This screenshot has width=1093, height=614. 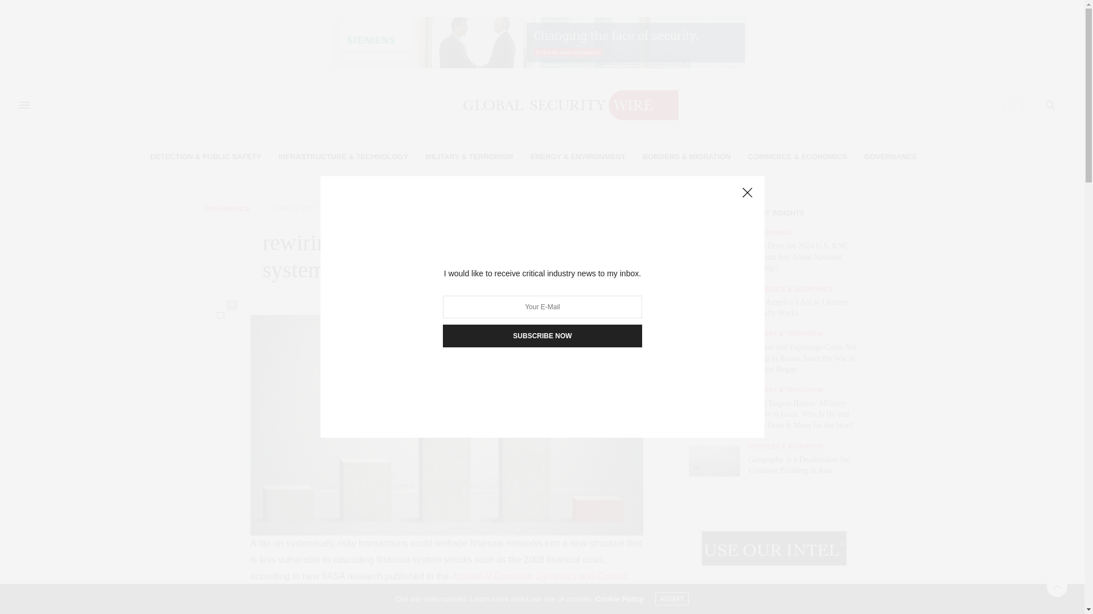 I want to click on 0, so click(x=220, y=316).